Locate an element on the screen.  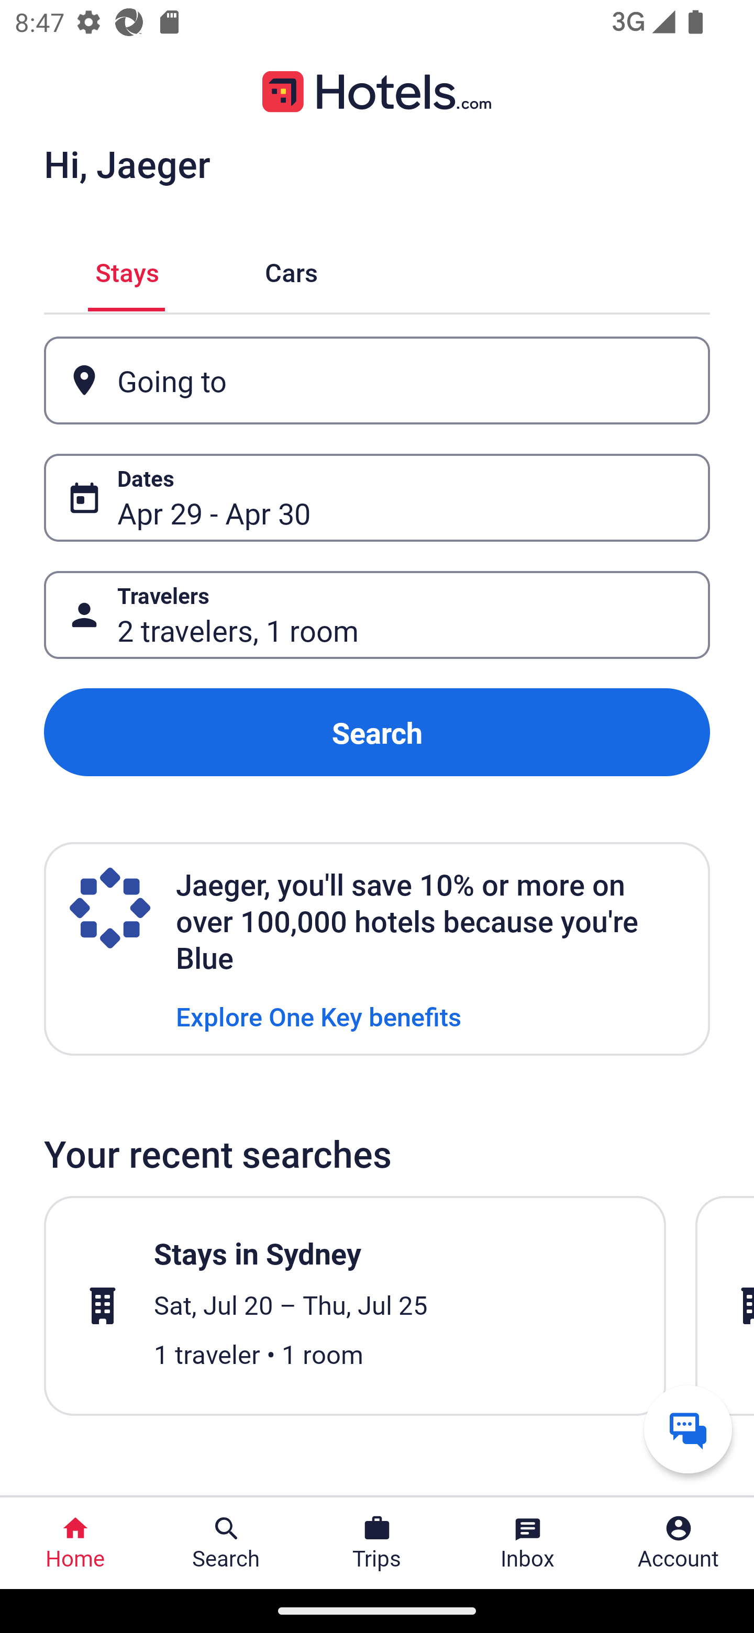
Search is located at coordinates (377, 732).